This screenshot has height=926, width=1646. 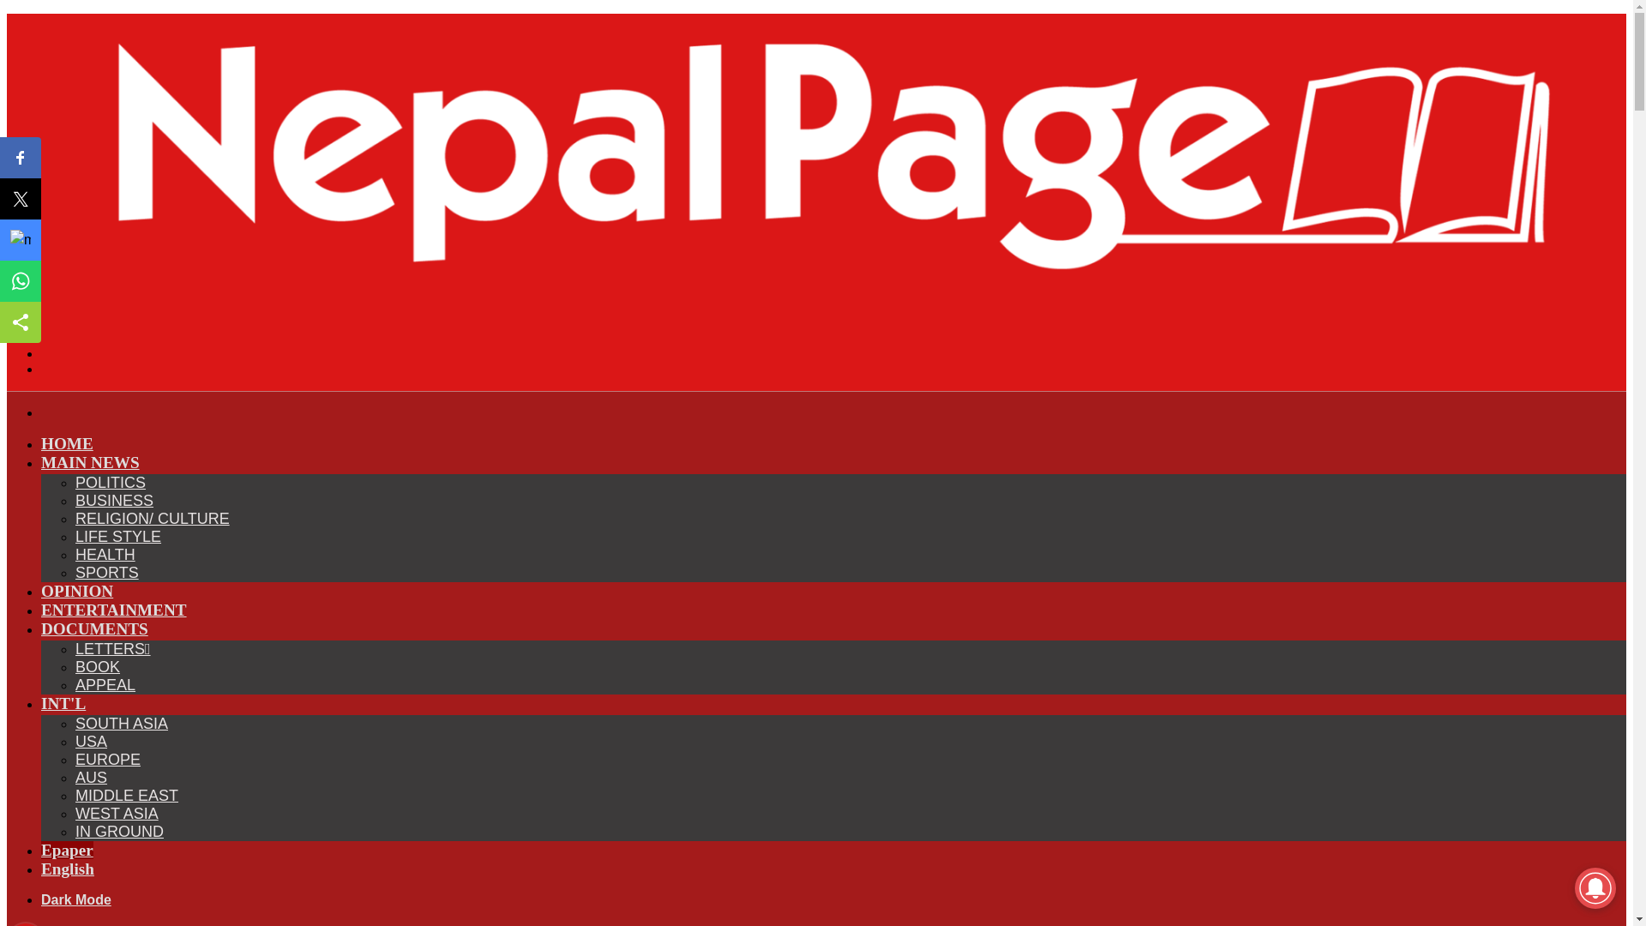 What do you see at coordinates (127, 796) in the screenshot?
I see `MIDDLE EAST` at bounding box center [127, 796].